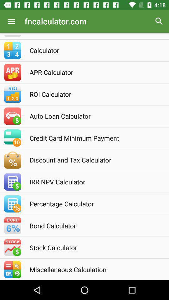 Image resolution: width=169 pixels, height=300 pixels. What do you see at coordinates (93, 269) in the screenshot?
I see `jump until miscellaneous calculation icon` at bounding box center [93, 269].